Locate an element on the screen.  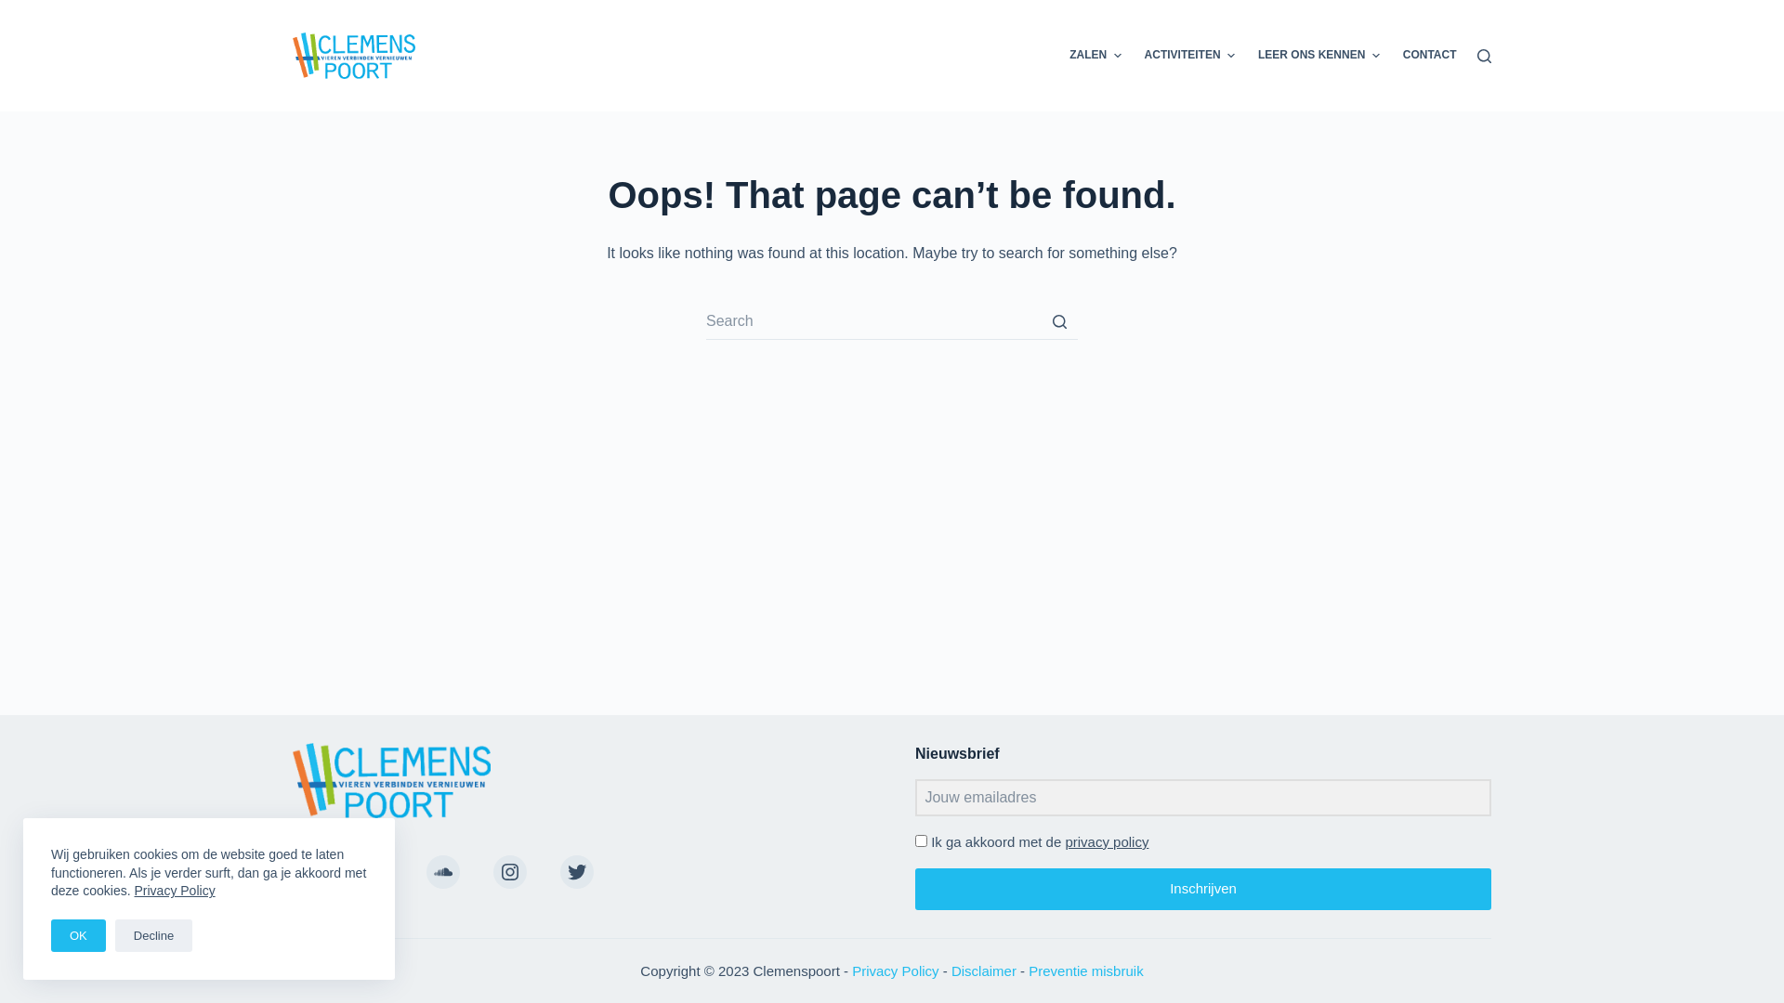
ACTIVITEITEN is located at coordinates (1189, 56).